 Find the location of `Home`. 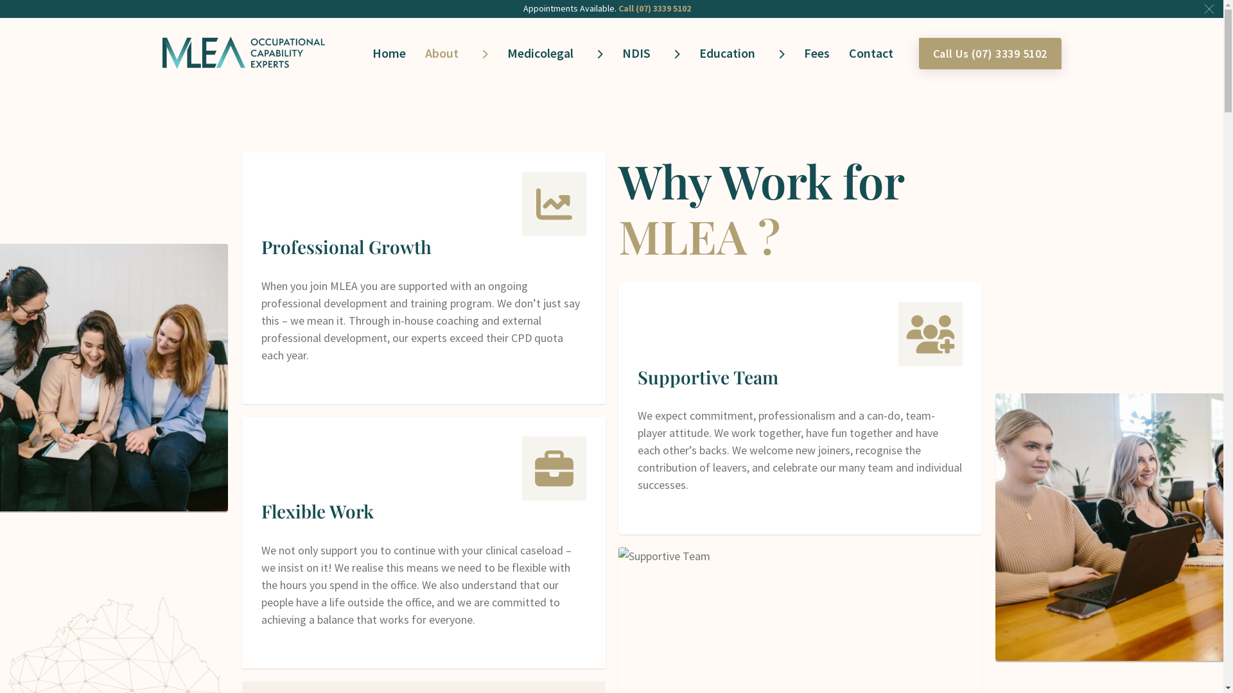

Home is located at coordinates (392, 53).